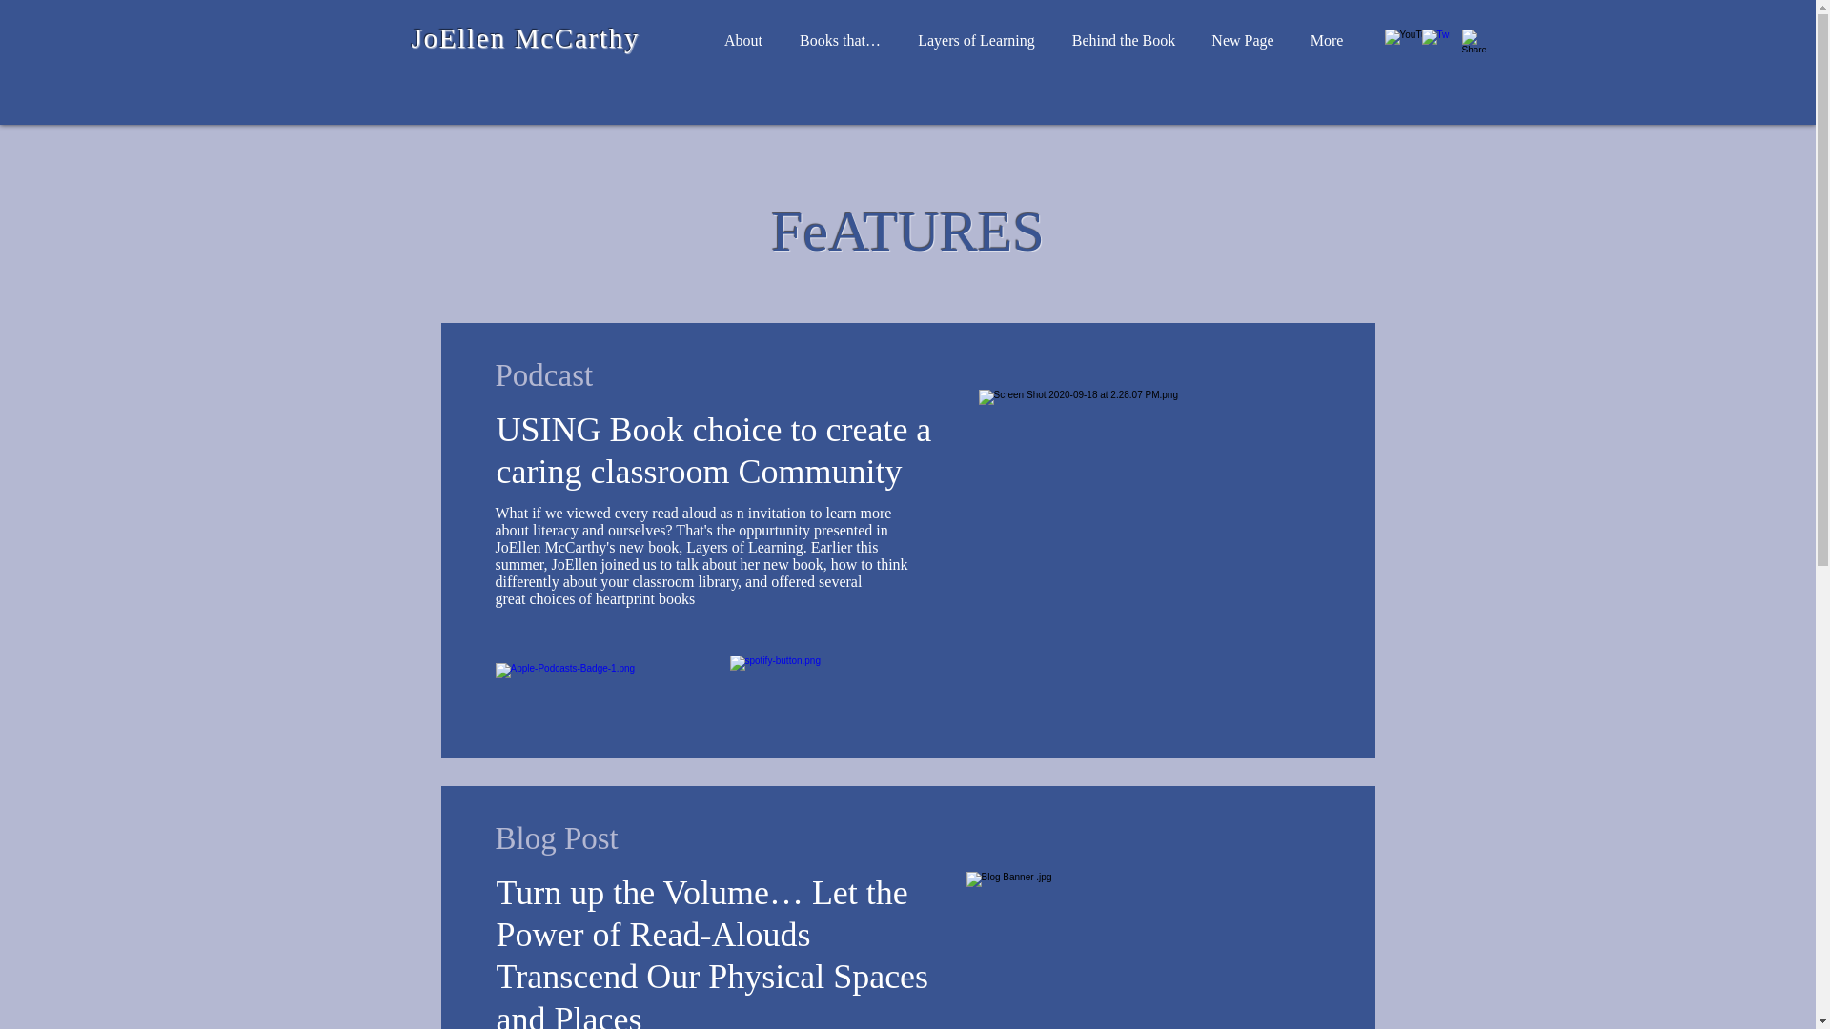  What do you see at coordinates (1474, 41) in the screenshot?
I see `Share with a Friend!` at bounding box center [1474, 41].